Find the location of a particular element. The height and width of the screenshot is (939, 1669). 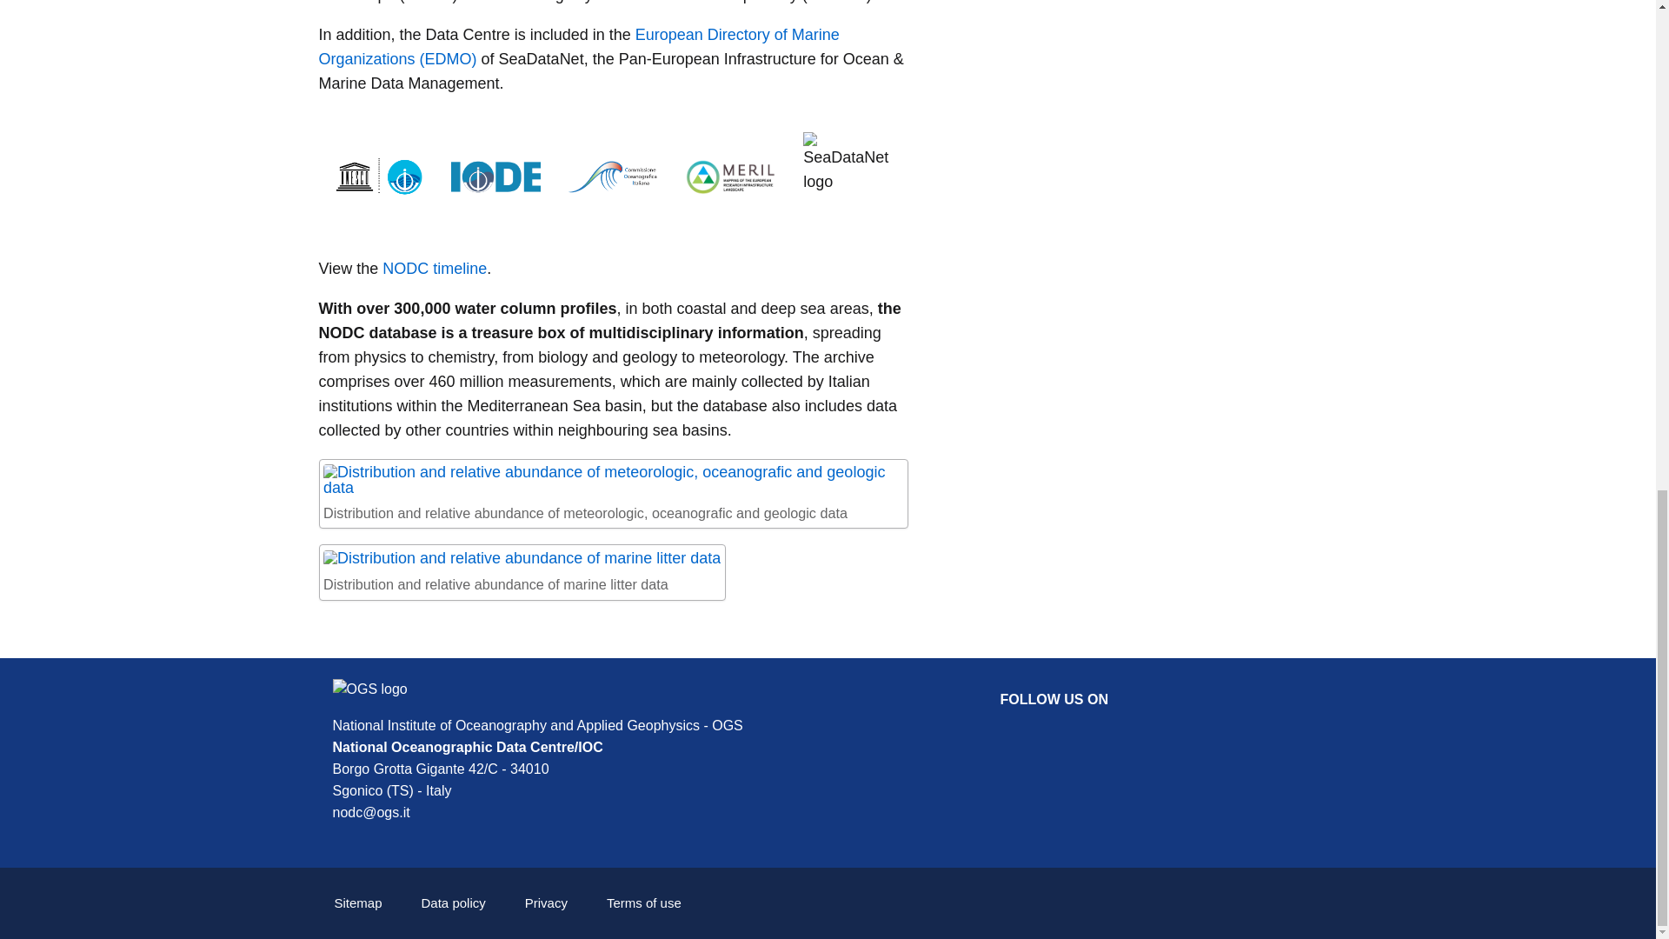

Privacy is located at coordinates (546, 902).